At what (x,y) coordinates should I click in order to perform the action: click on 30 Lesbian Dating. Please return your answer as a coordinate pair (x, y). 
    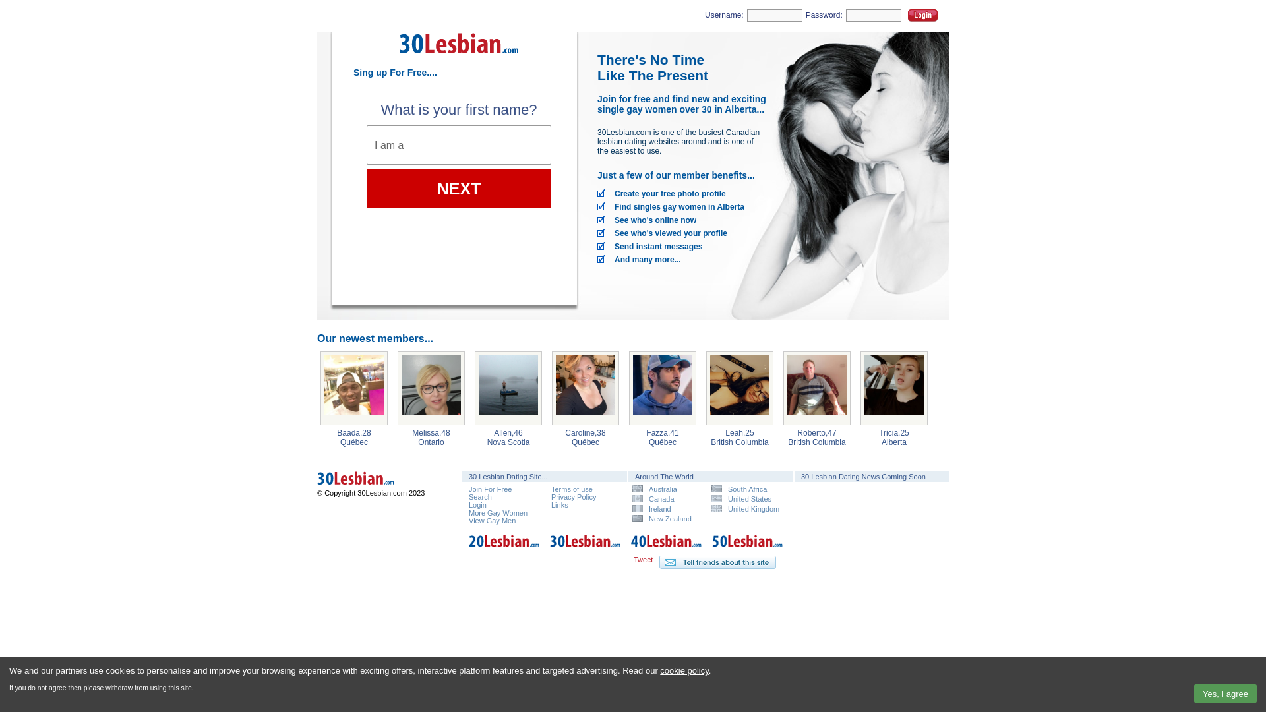
    Looking at the image, I should click on (459, 58).